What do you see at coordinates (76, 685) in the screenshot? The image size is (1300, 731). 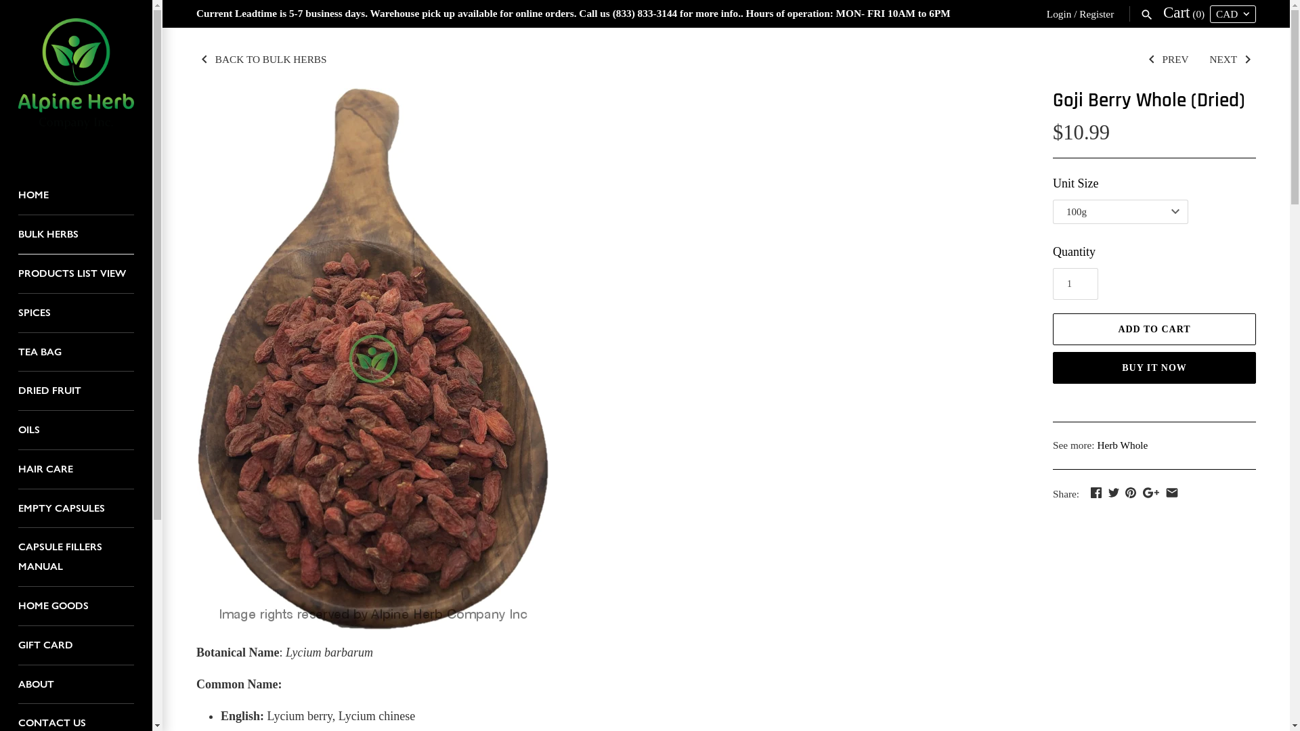 I see `ABOUT` at bounding box center [76, 685].